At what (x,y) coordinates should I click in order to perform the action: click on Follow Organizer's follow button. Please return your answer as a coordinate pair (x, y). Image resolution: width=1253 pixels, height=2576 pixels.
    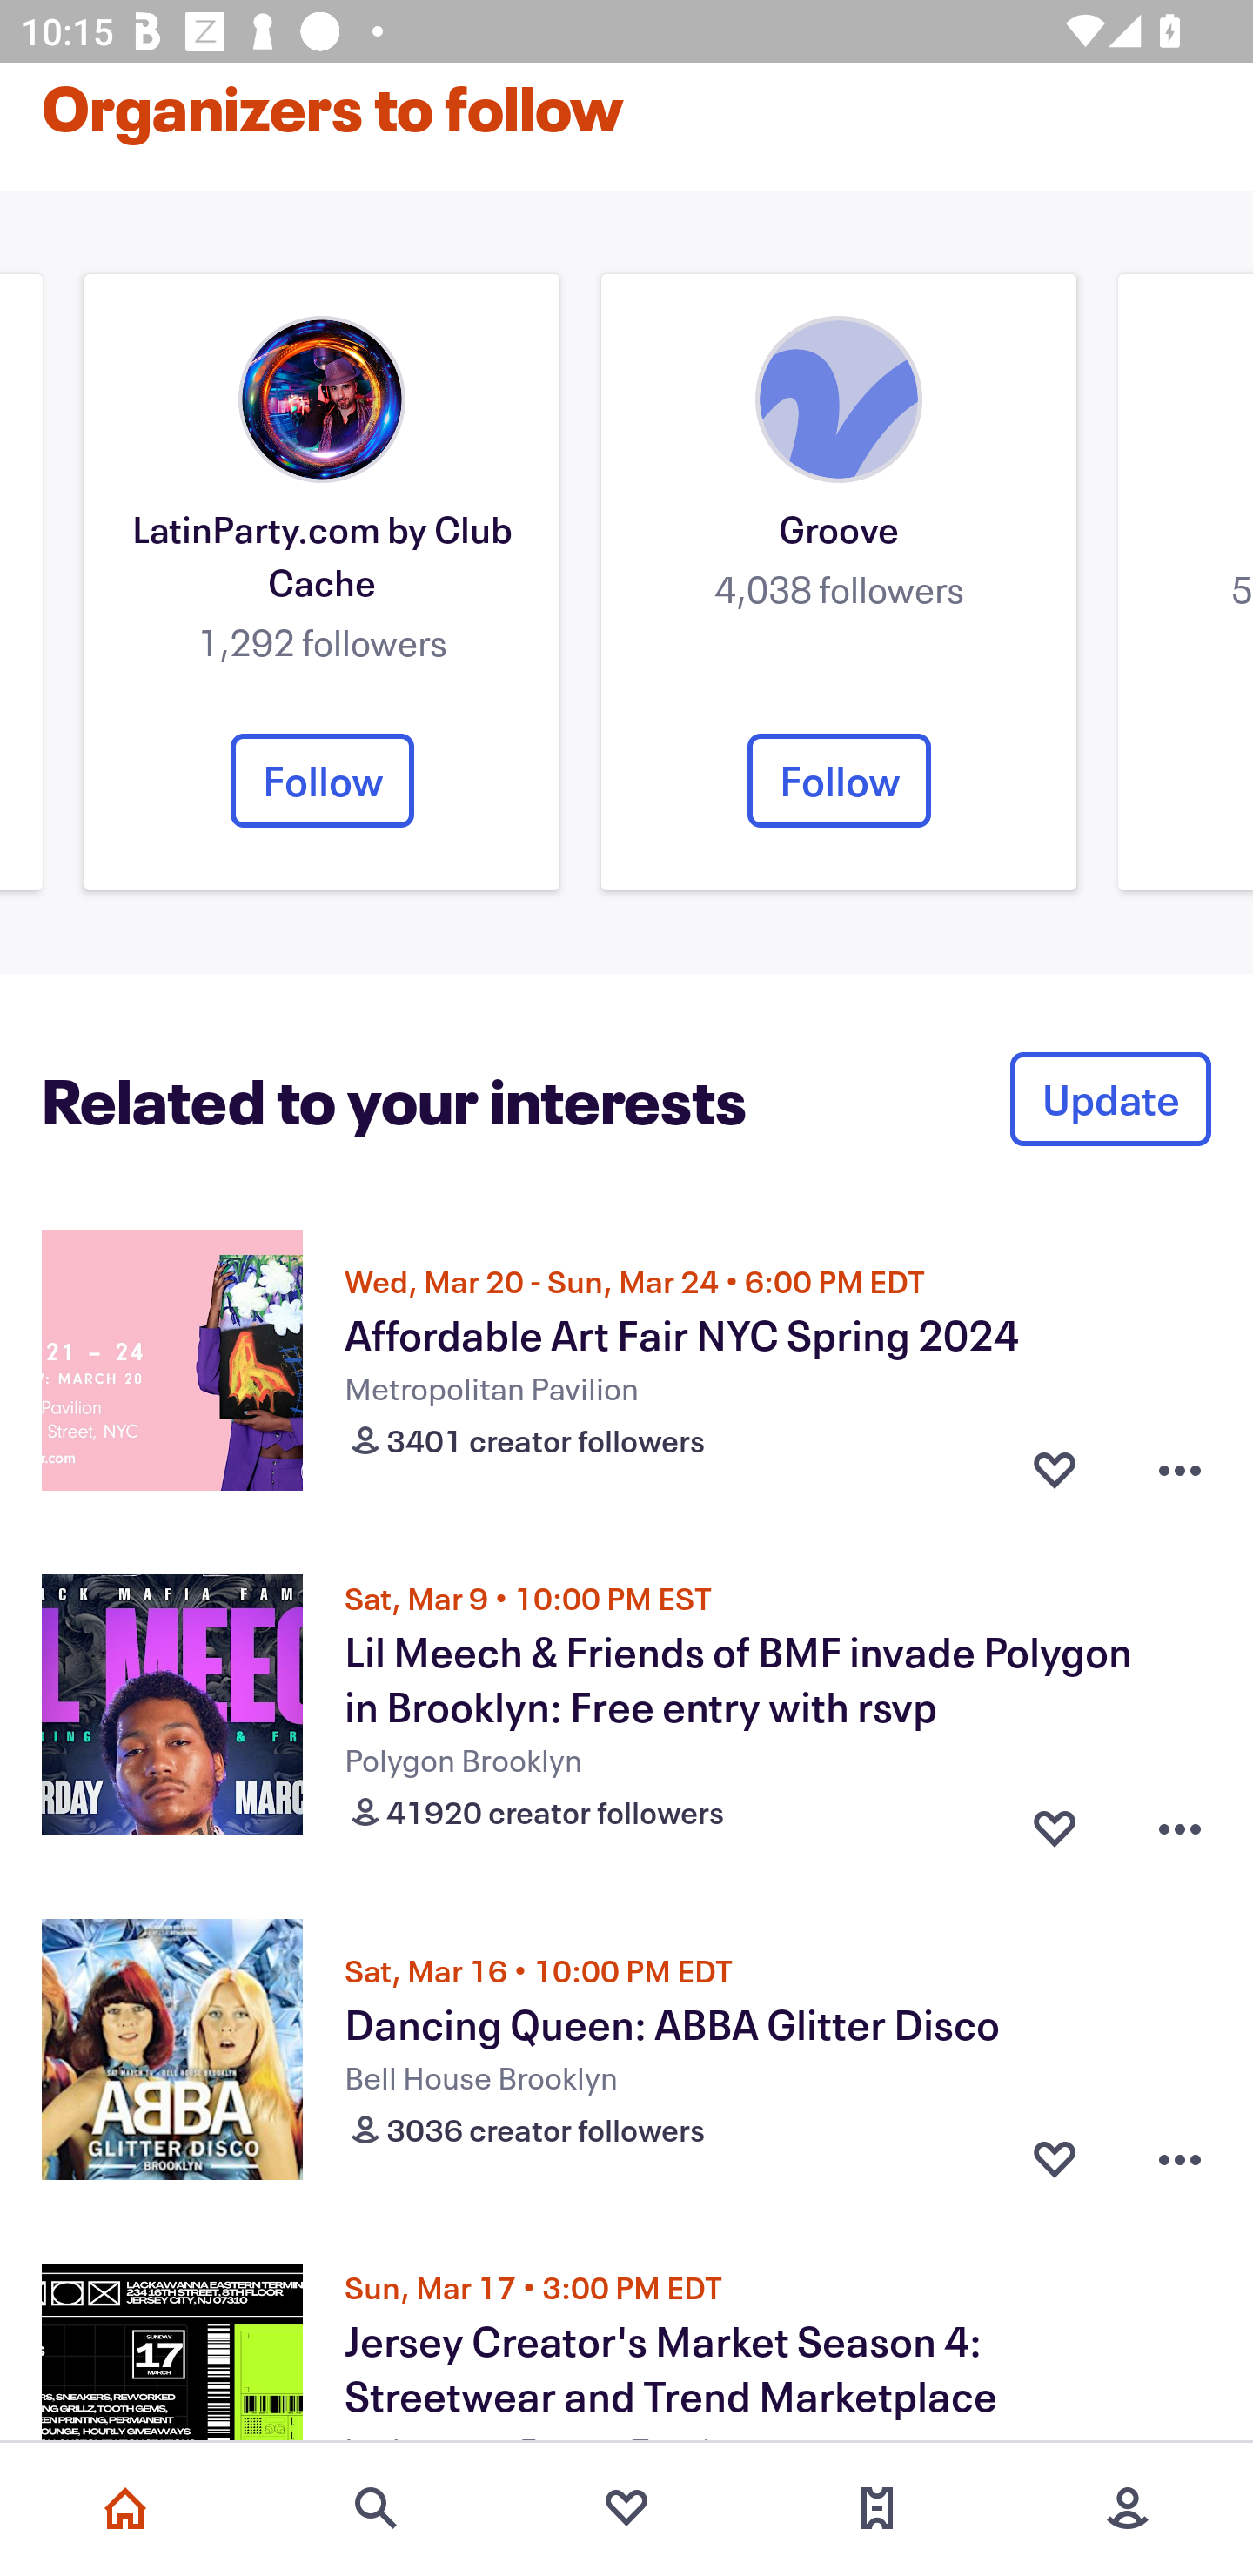
    Looking at the image, I should click on (839, 780).